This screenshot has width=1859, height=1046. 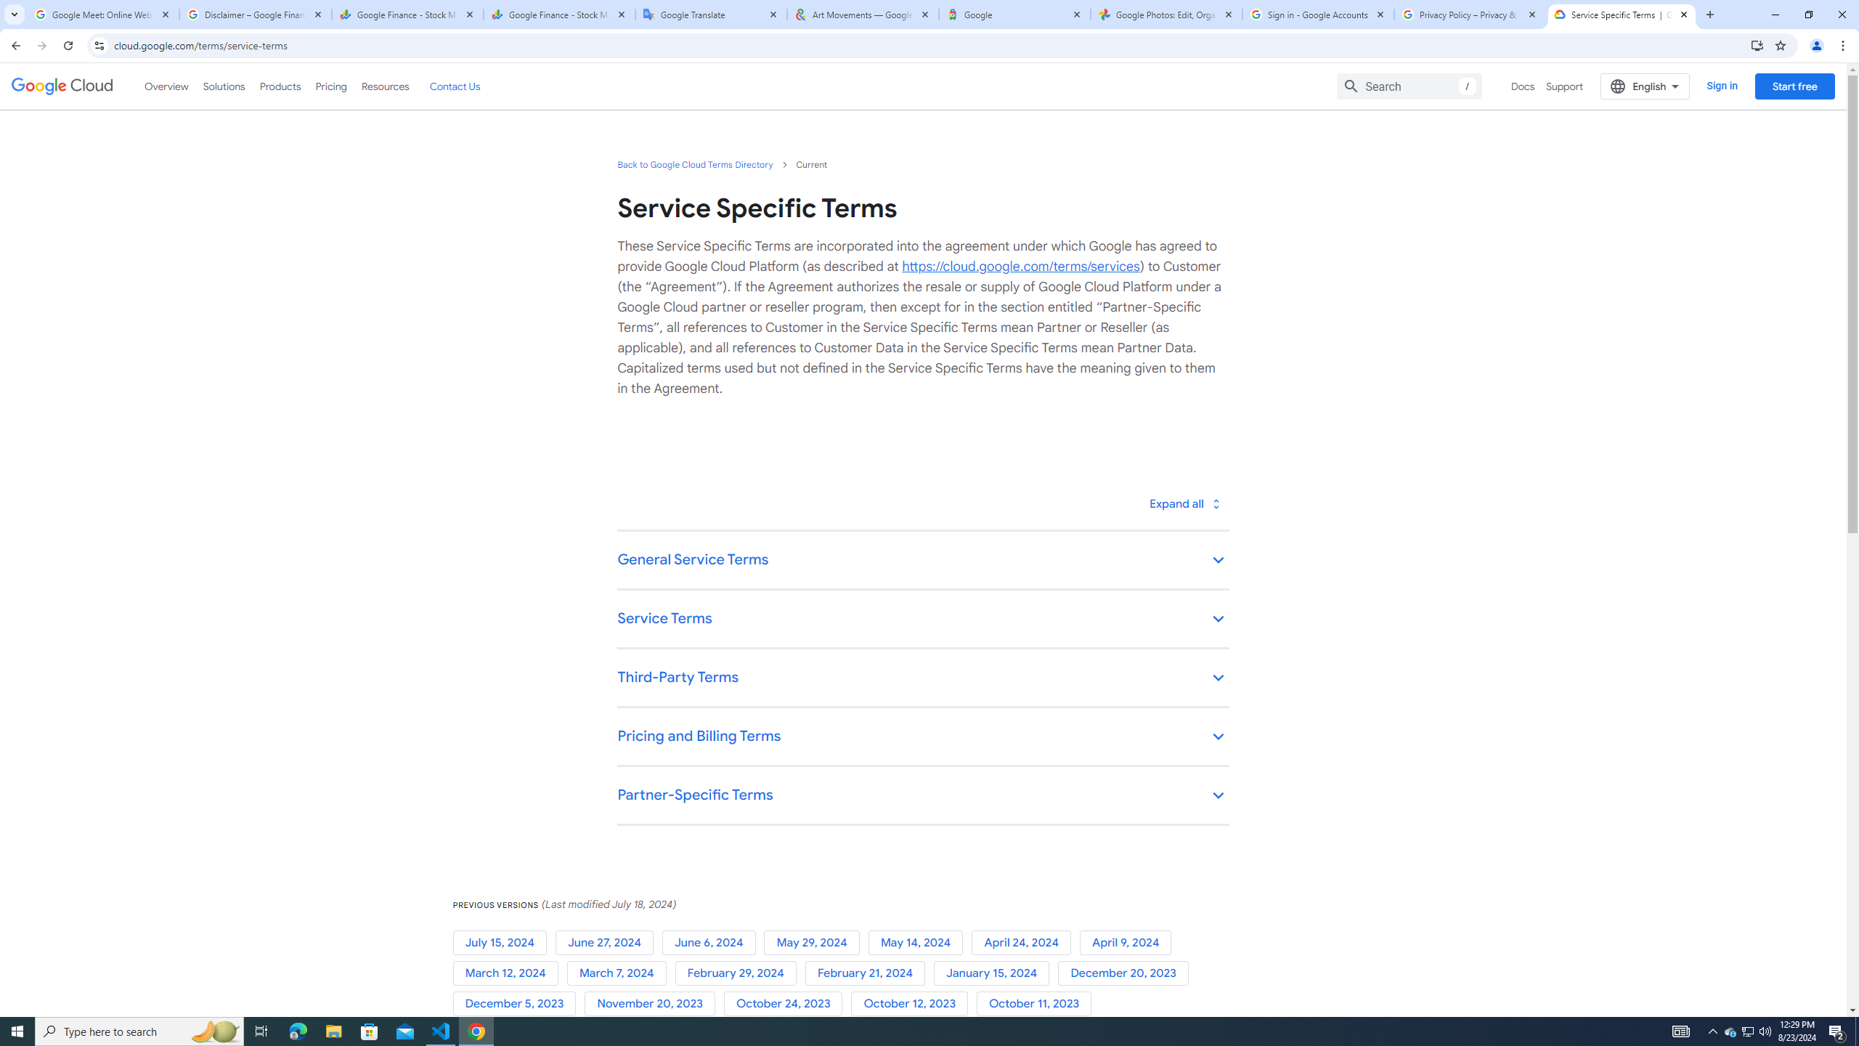 I want to click on Start free, so click(x=1794, y=86).